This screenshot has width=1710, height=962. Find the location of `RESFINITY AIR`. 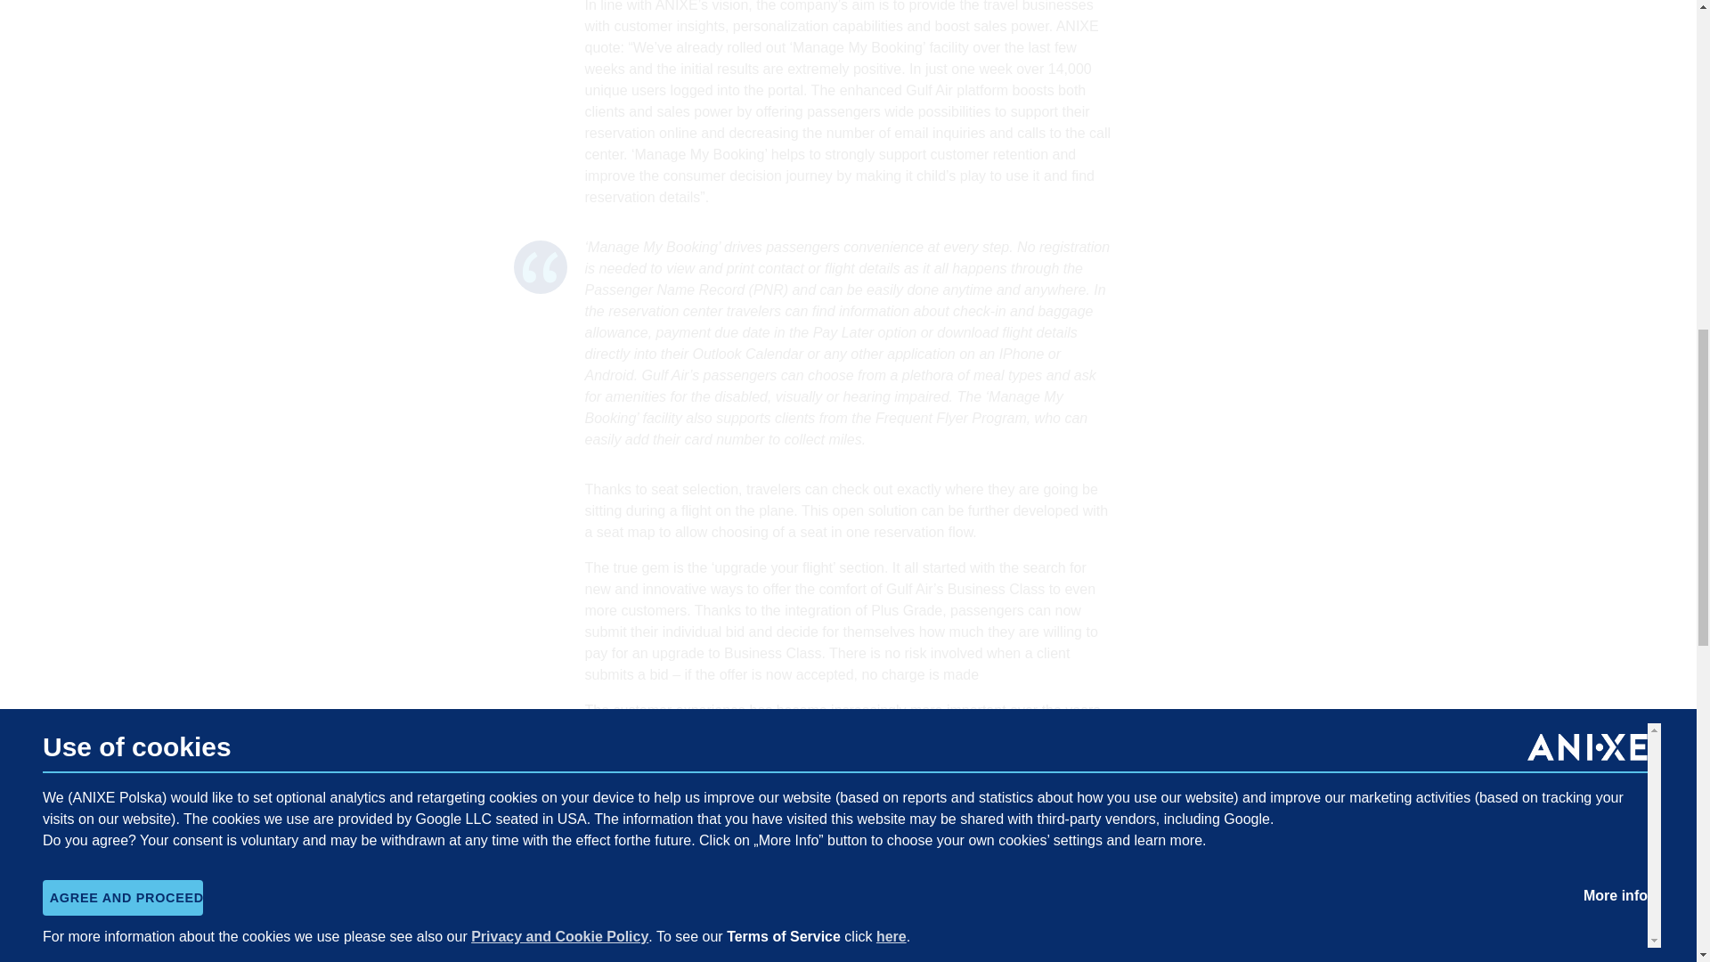

RESFINITY AIR is located at coordinates (766, 930).